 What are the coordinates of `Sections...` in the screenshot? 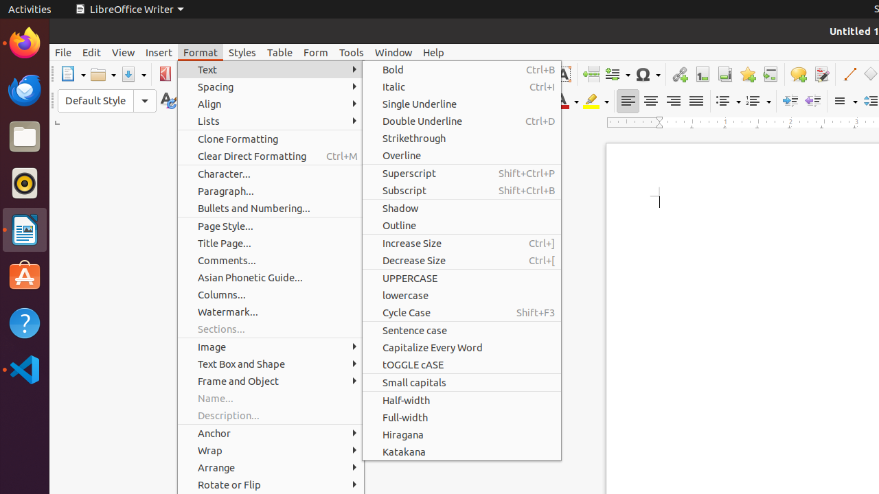 It's located at (271, 329).